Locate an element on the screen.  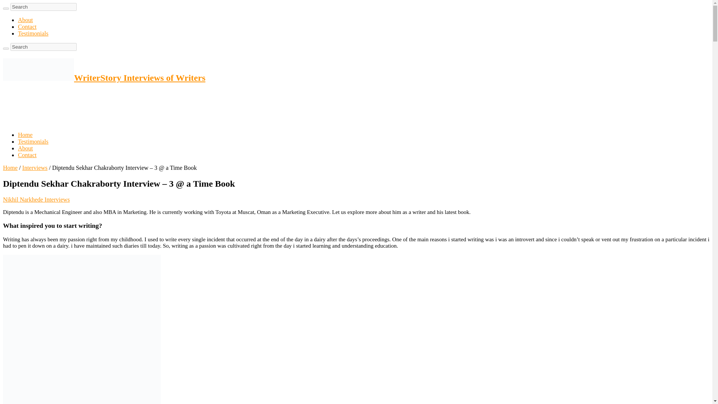
Home is located at coordinates (10, 168).